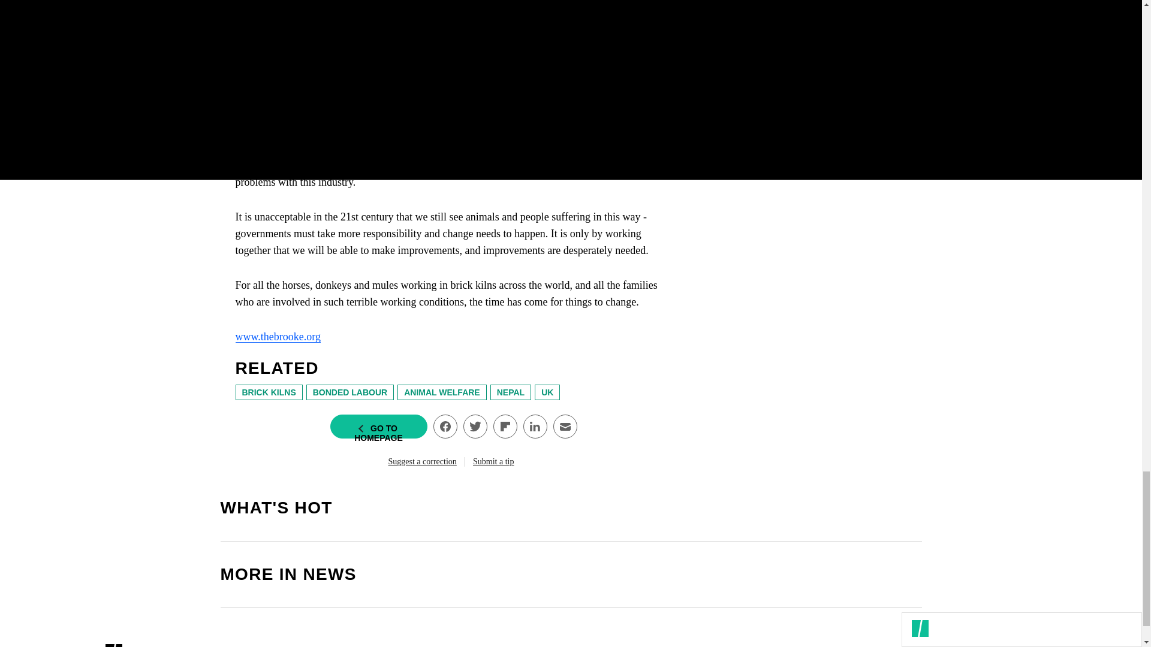 The width and height of the screenshot is (1151, 647). I want to click on SIGN UP, so click(868, 84).